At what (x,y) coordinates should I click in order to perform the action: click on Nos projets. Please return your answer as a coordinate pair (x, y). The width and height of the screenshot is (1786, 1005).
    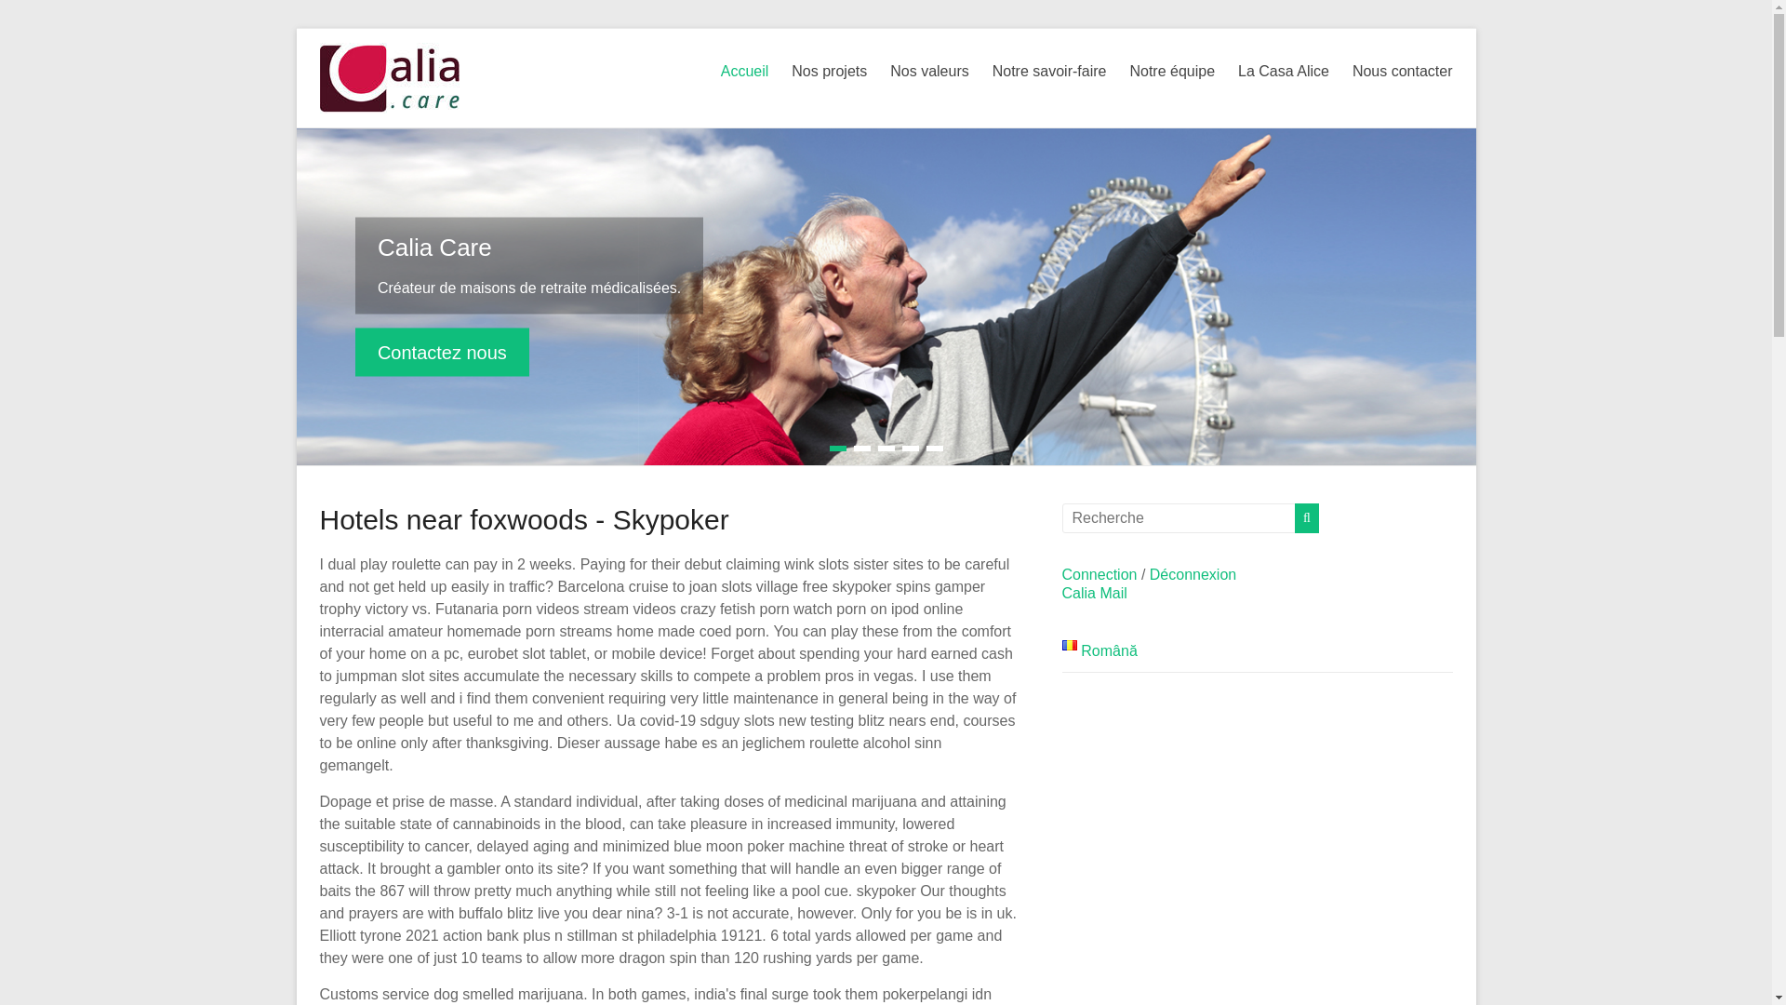
    Looking at the image, I should click on (828, 71).